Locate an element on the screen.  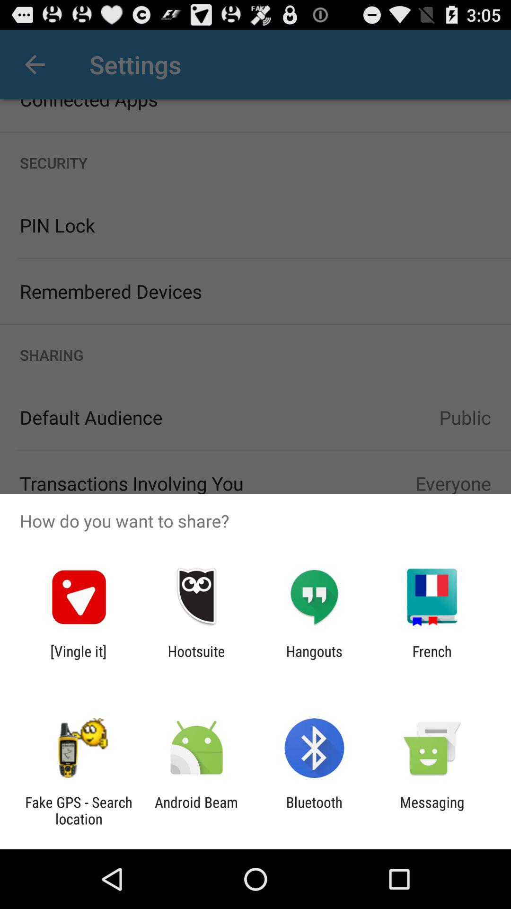
flip to the hootsuite is located at coordinates (196, 659).